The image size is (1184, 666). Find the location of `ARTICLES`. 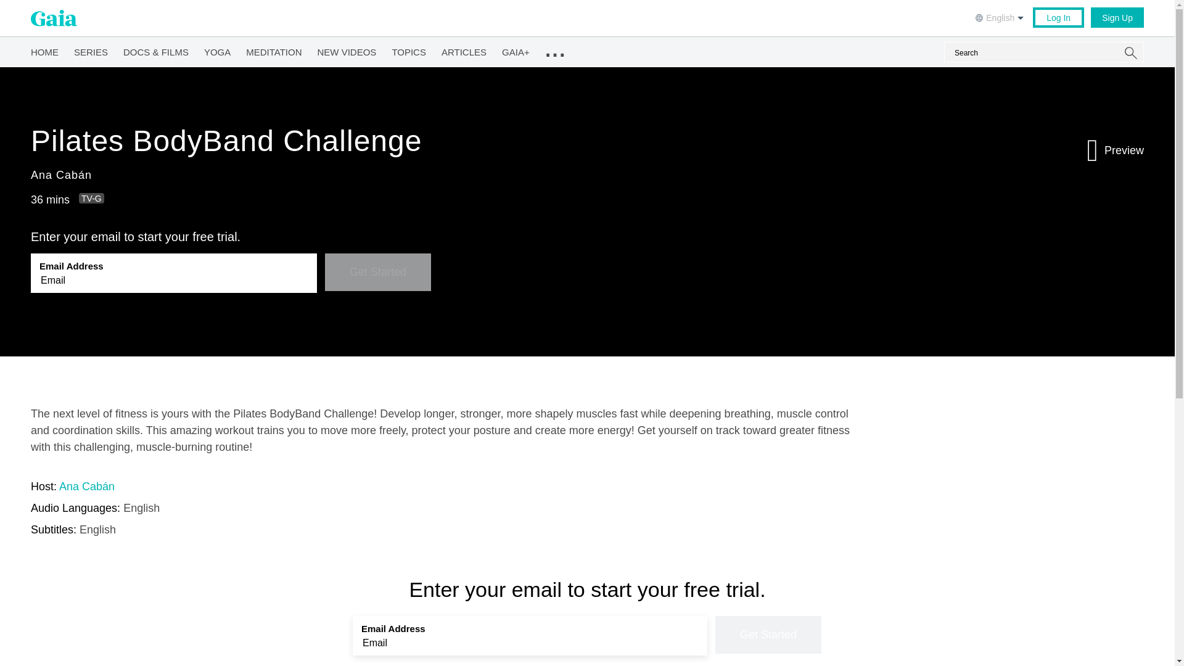

ARTICLES is located at coordinates (464, 50).